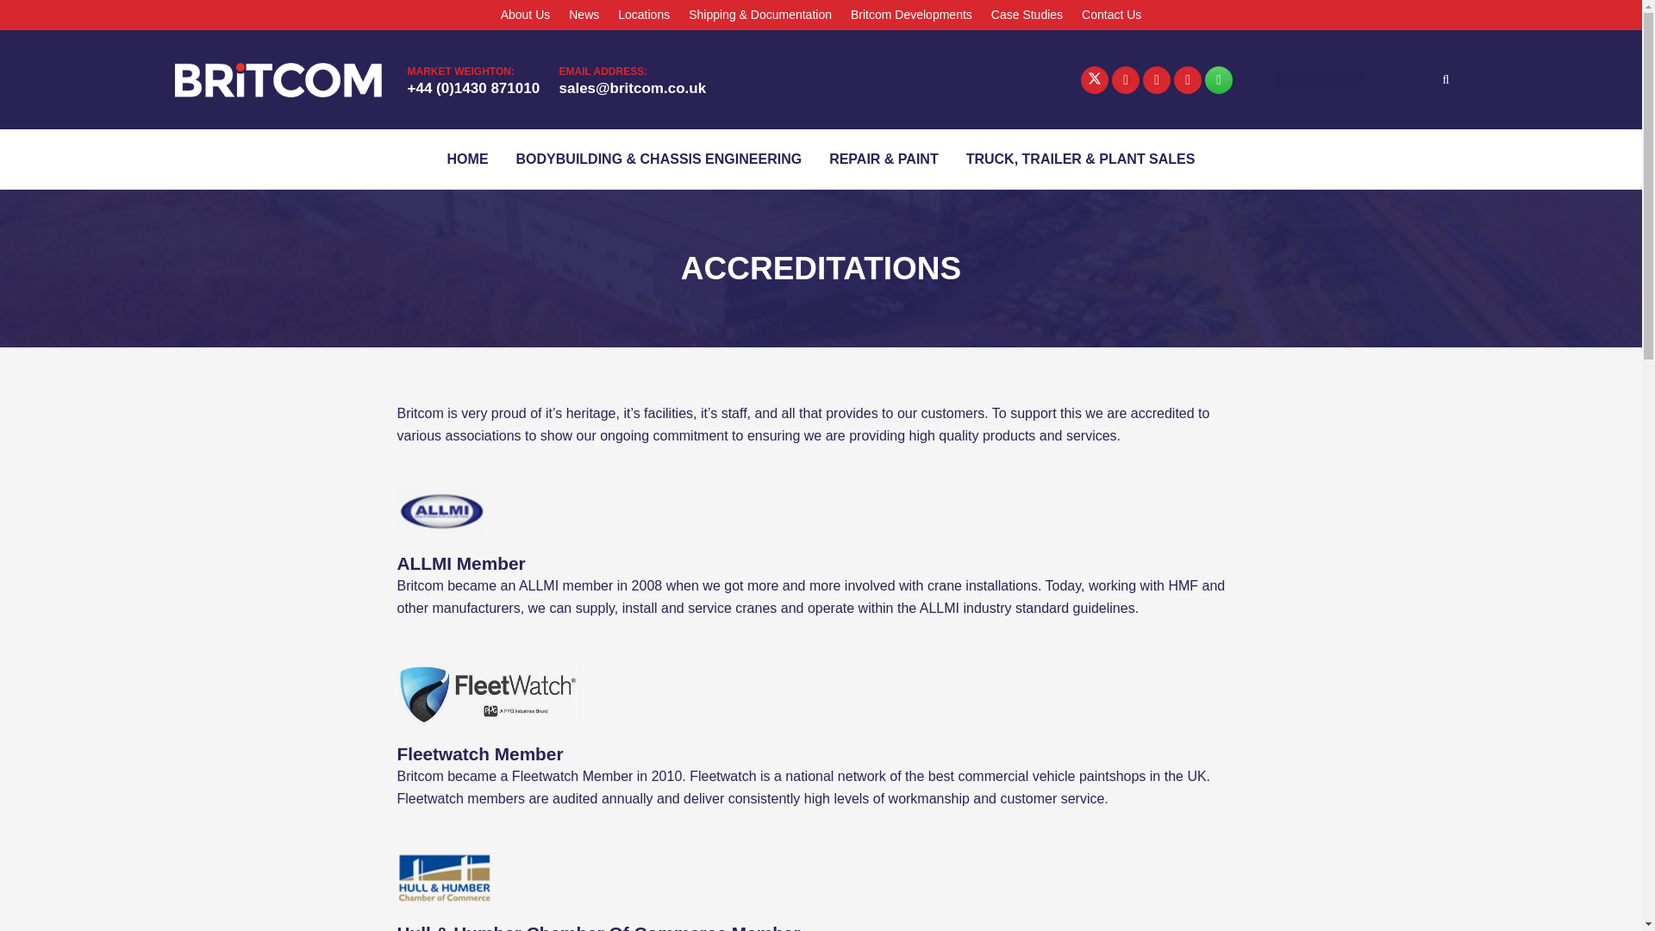 The image size is (1655, 931). What do you see at coordinates (910, 15) in the screenshot?
I see `Britcom Developments` at bounding box center [910, 15].